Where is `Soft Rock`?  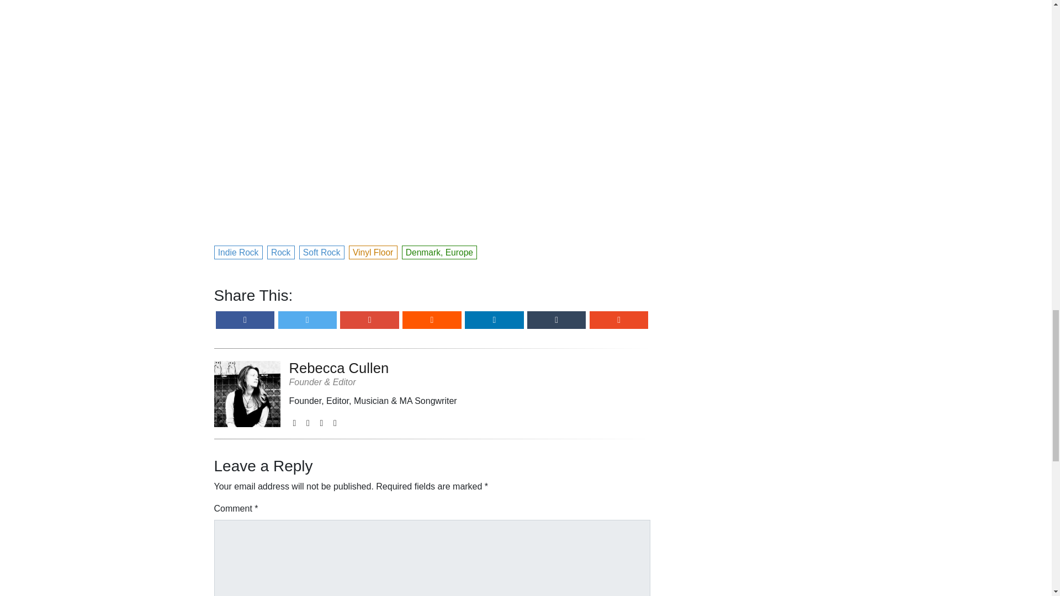 Soft Rock is located at coordinates (322, 251).